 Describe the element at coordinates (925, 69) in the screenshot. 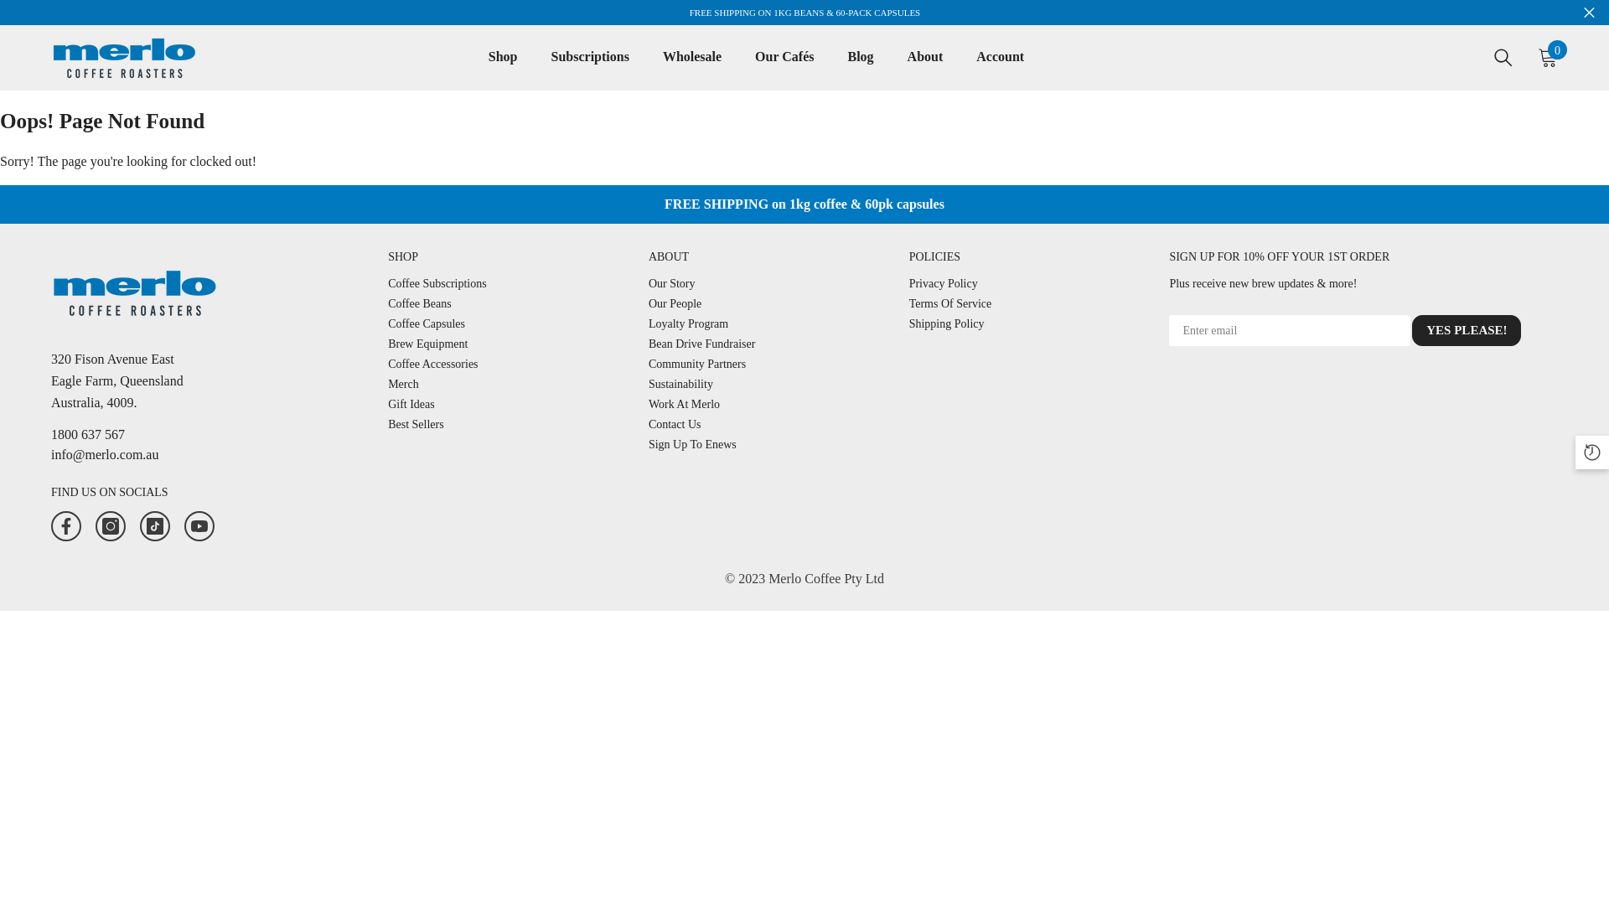

I see `About` at that location.